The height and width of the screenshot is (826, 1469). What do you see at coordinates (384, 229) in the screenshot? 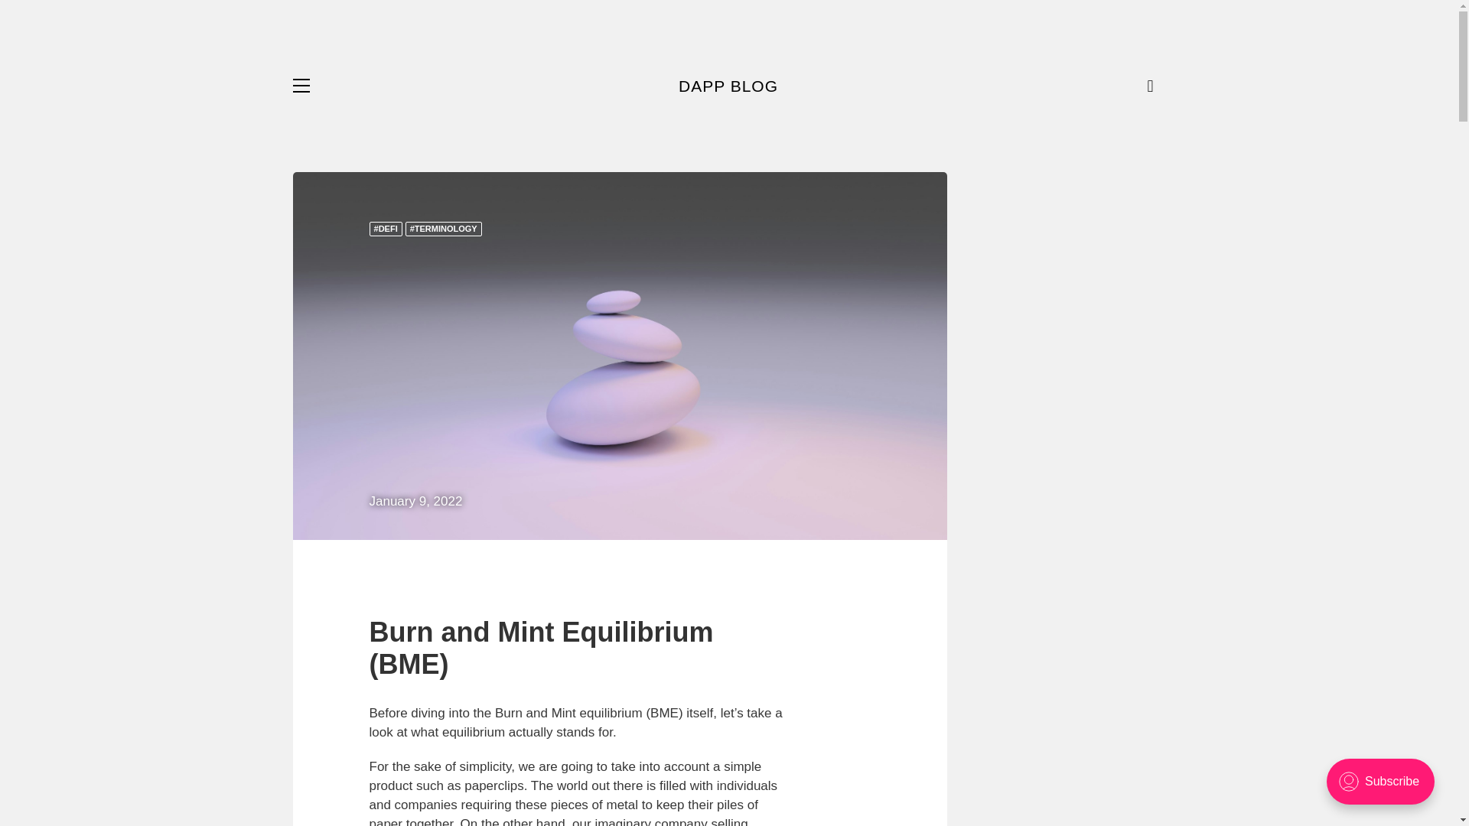
I see `DeFi` at bounding box center [384, 229].